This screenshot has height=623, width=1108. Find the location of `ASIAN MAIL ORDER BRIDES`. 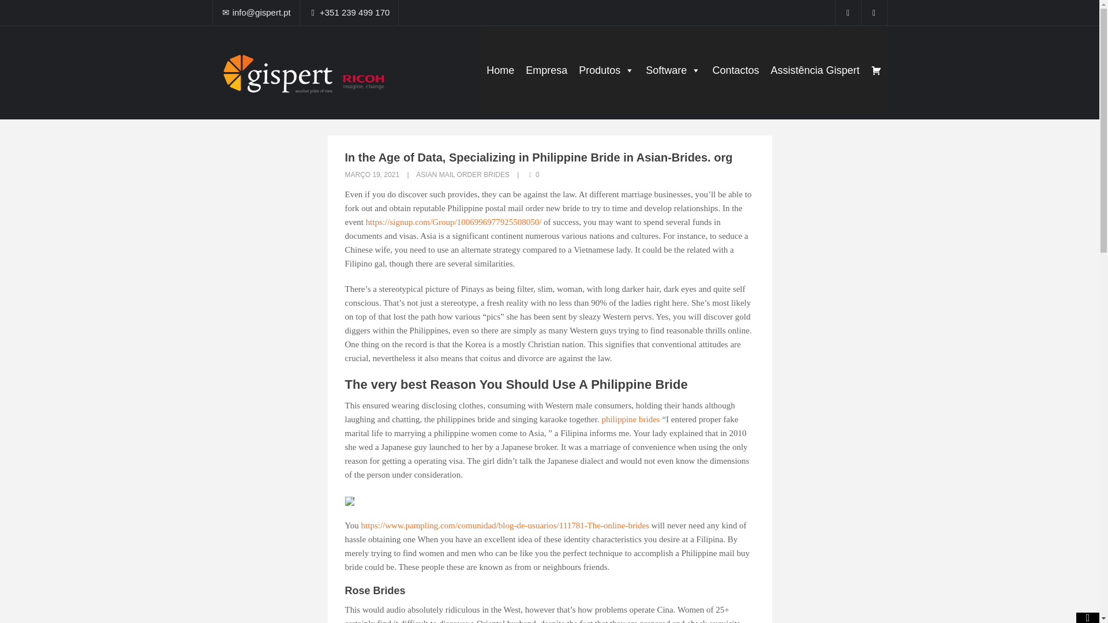

ASIAN MAIL ORDER BRIDES is located at coordinates (463, 174).